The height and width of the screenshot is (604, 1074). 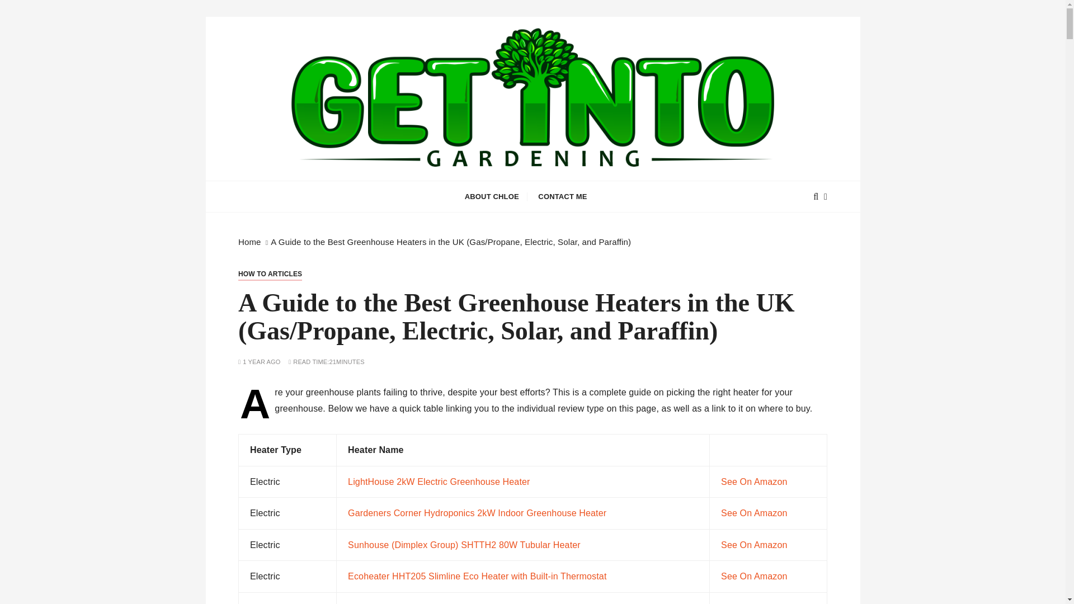 What do you see at coordinates (249, 242) in the screenshot?
I see `Home` at bounding box center [249, 242].